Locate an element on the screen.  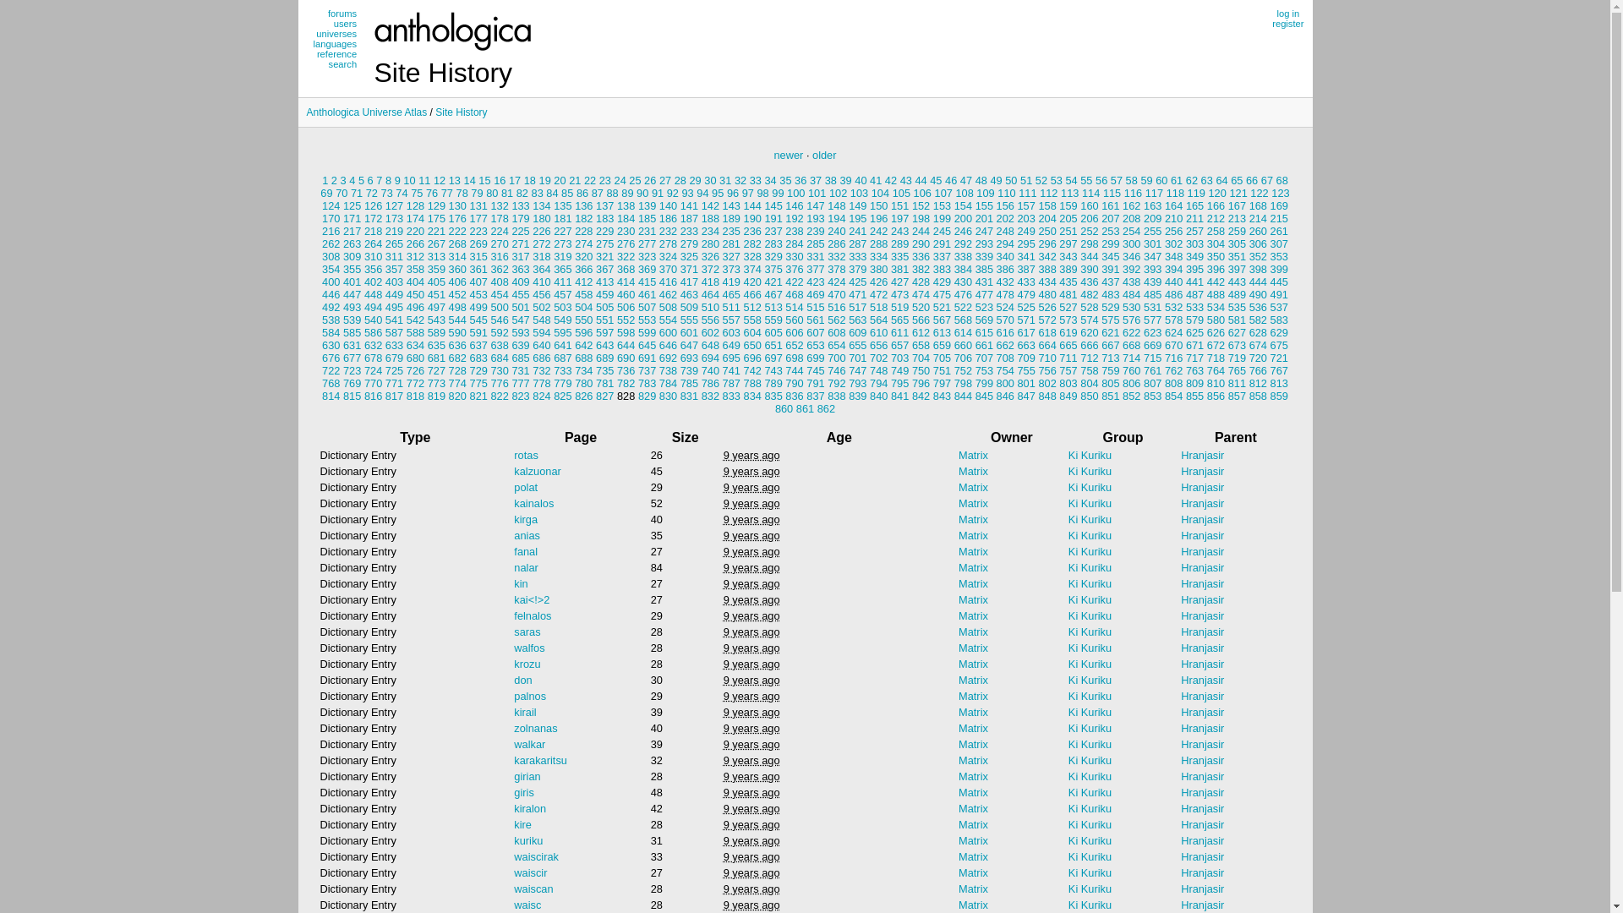
756 is located at coordinates (1046, 370).